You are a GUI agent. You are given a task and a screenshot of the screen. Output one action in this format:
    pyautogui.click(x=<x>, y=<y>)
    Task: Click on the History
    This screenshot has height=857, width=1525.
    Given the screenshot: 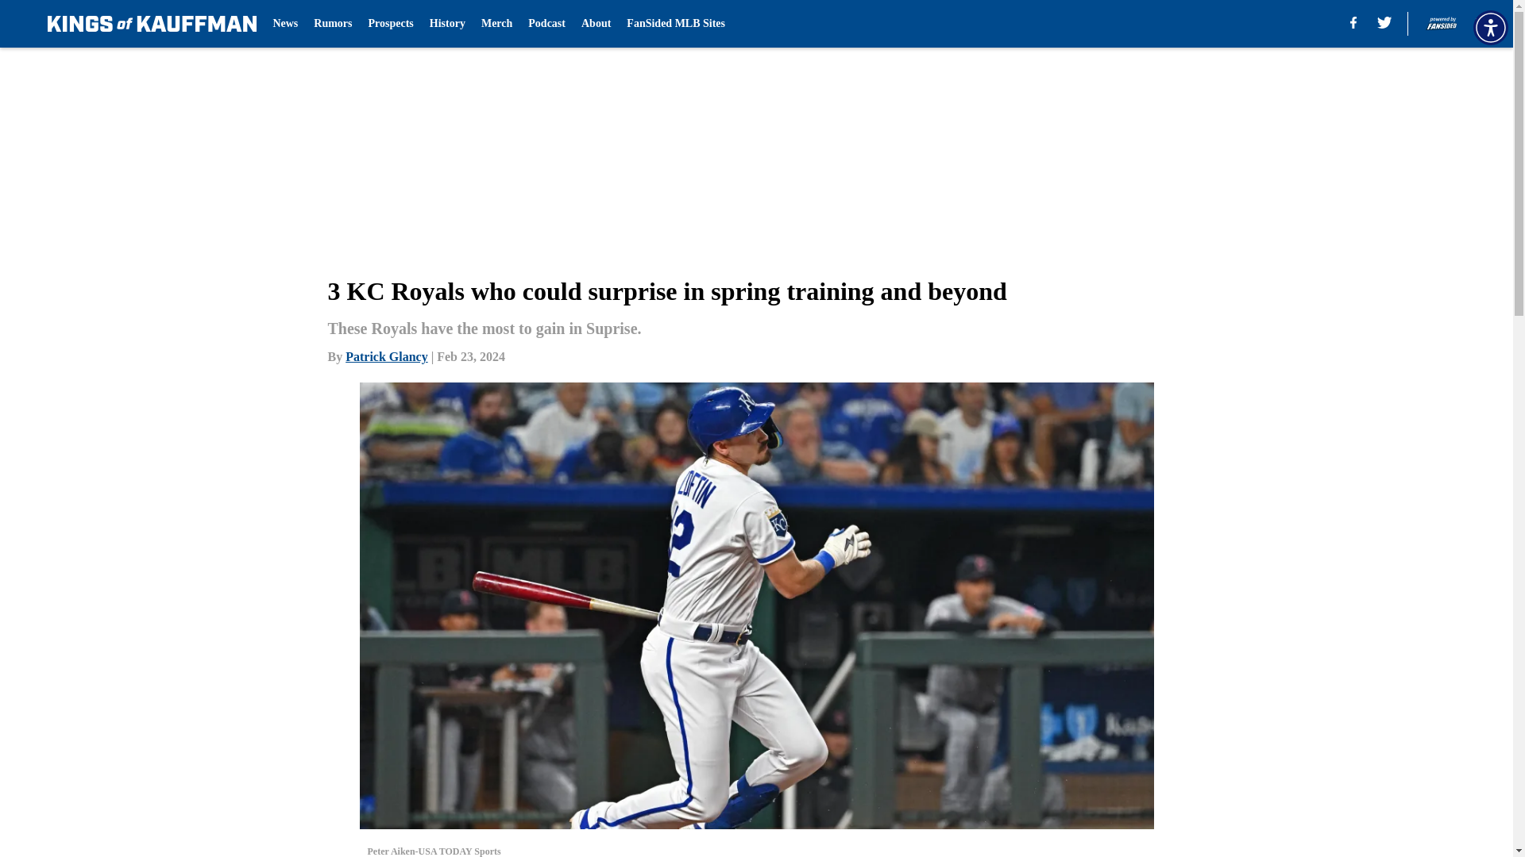 What is the action you would take?
    pyautogui.click(x=447, y=24)
    